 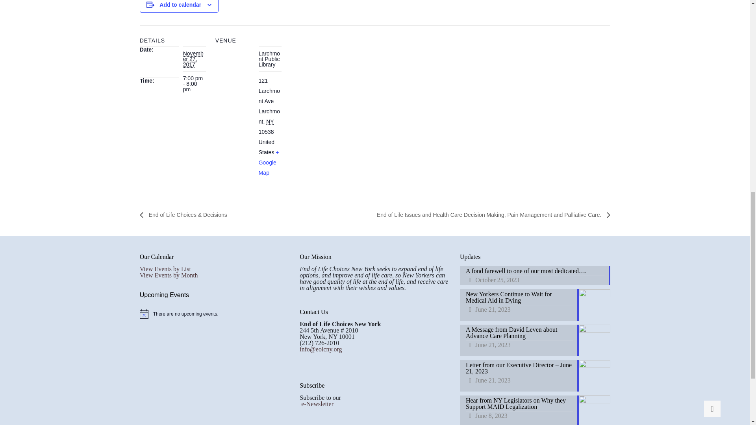 I want to click on New York, so click(x=270, y=122).